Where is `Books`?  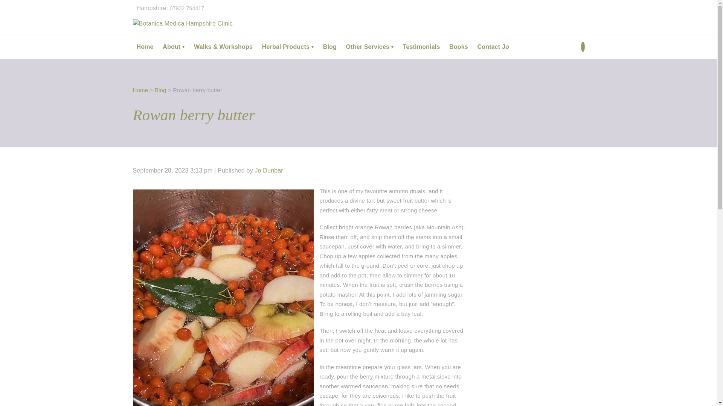 Books is located at coordinates (458, 46).